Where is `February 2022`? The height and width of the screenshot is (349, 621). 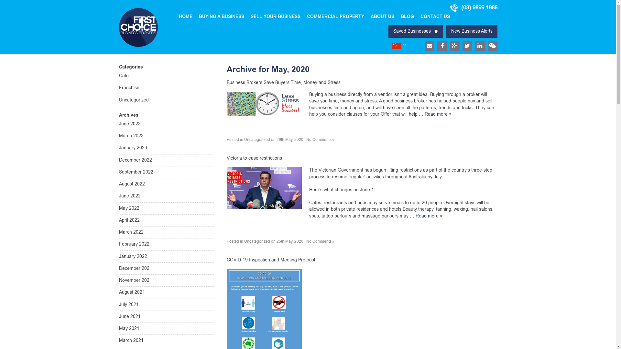
February 2022 is located at coordinates (166, 244).